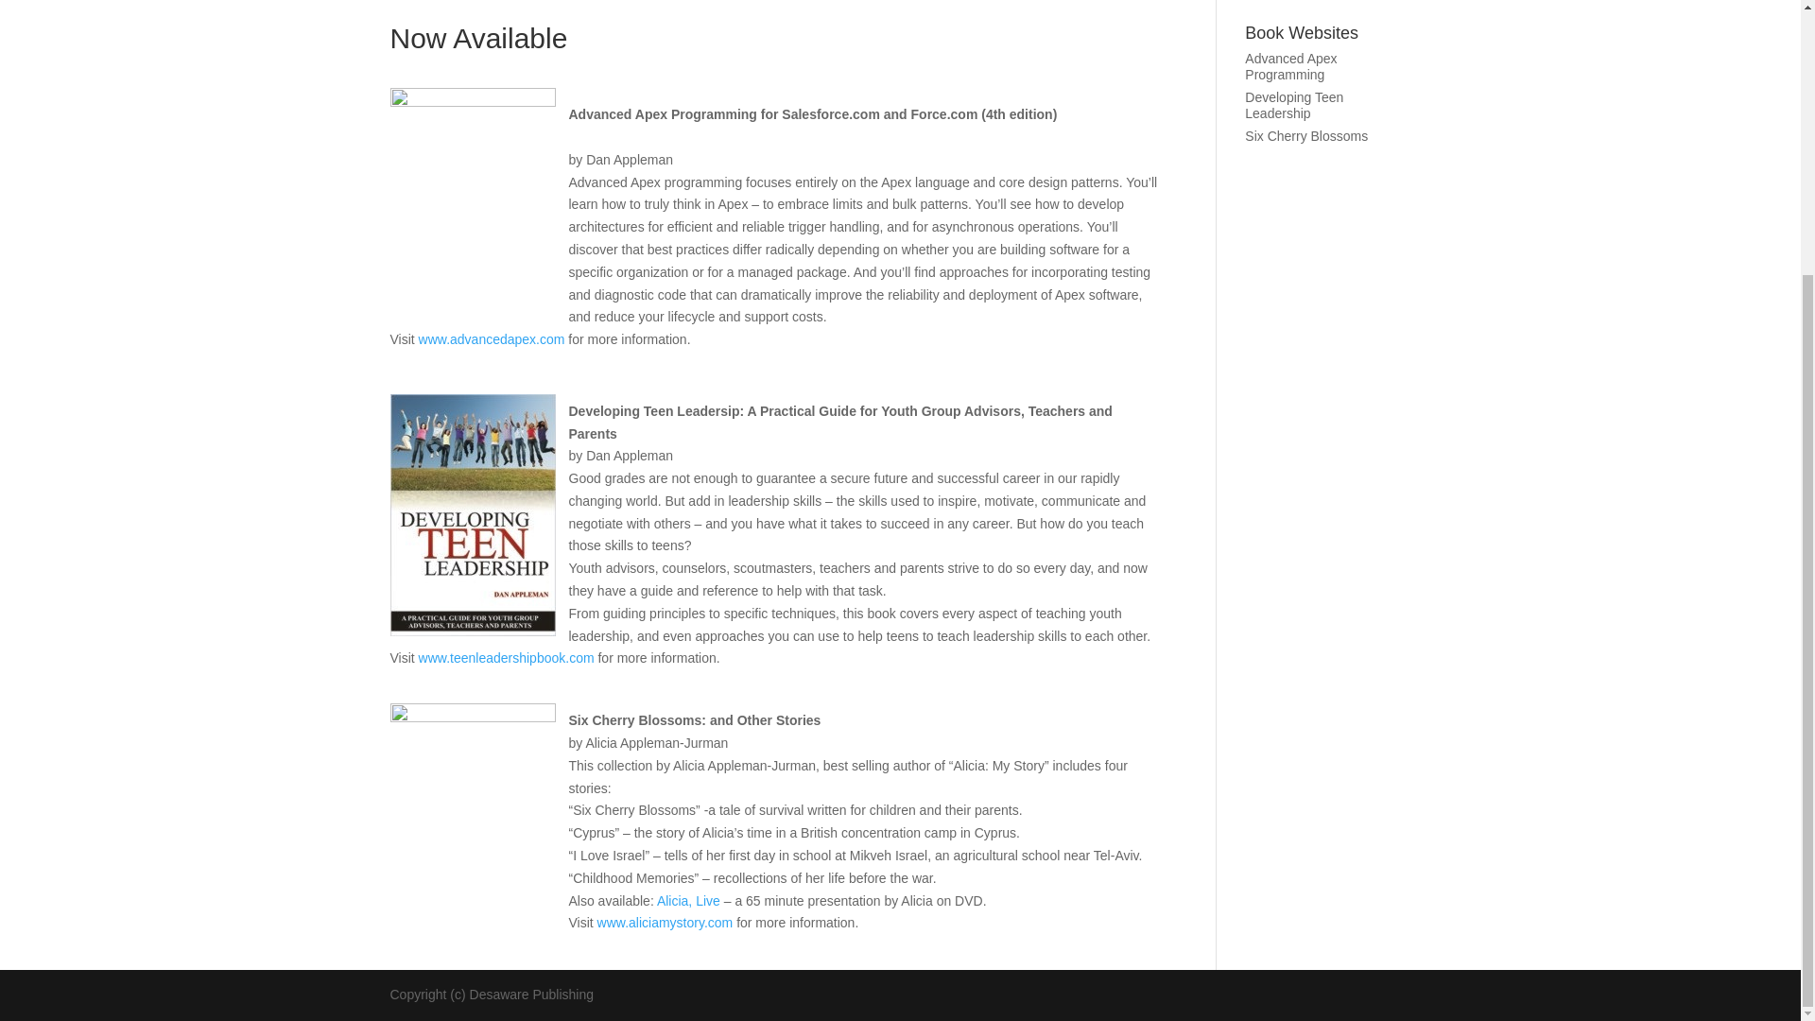 The image size is (1815, 1021). Describe the element at coordinates (665, 922) in the screenshot. I see `www.aliciamystory.com` at that location.